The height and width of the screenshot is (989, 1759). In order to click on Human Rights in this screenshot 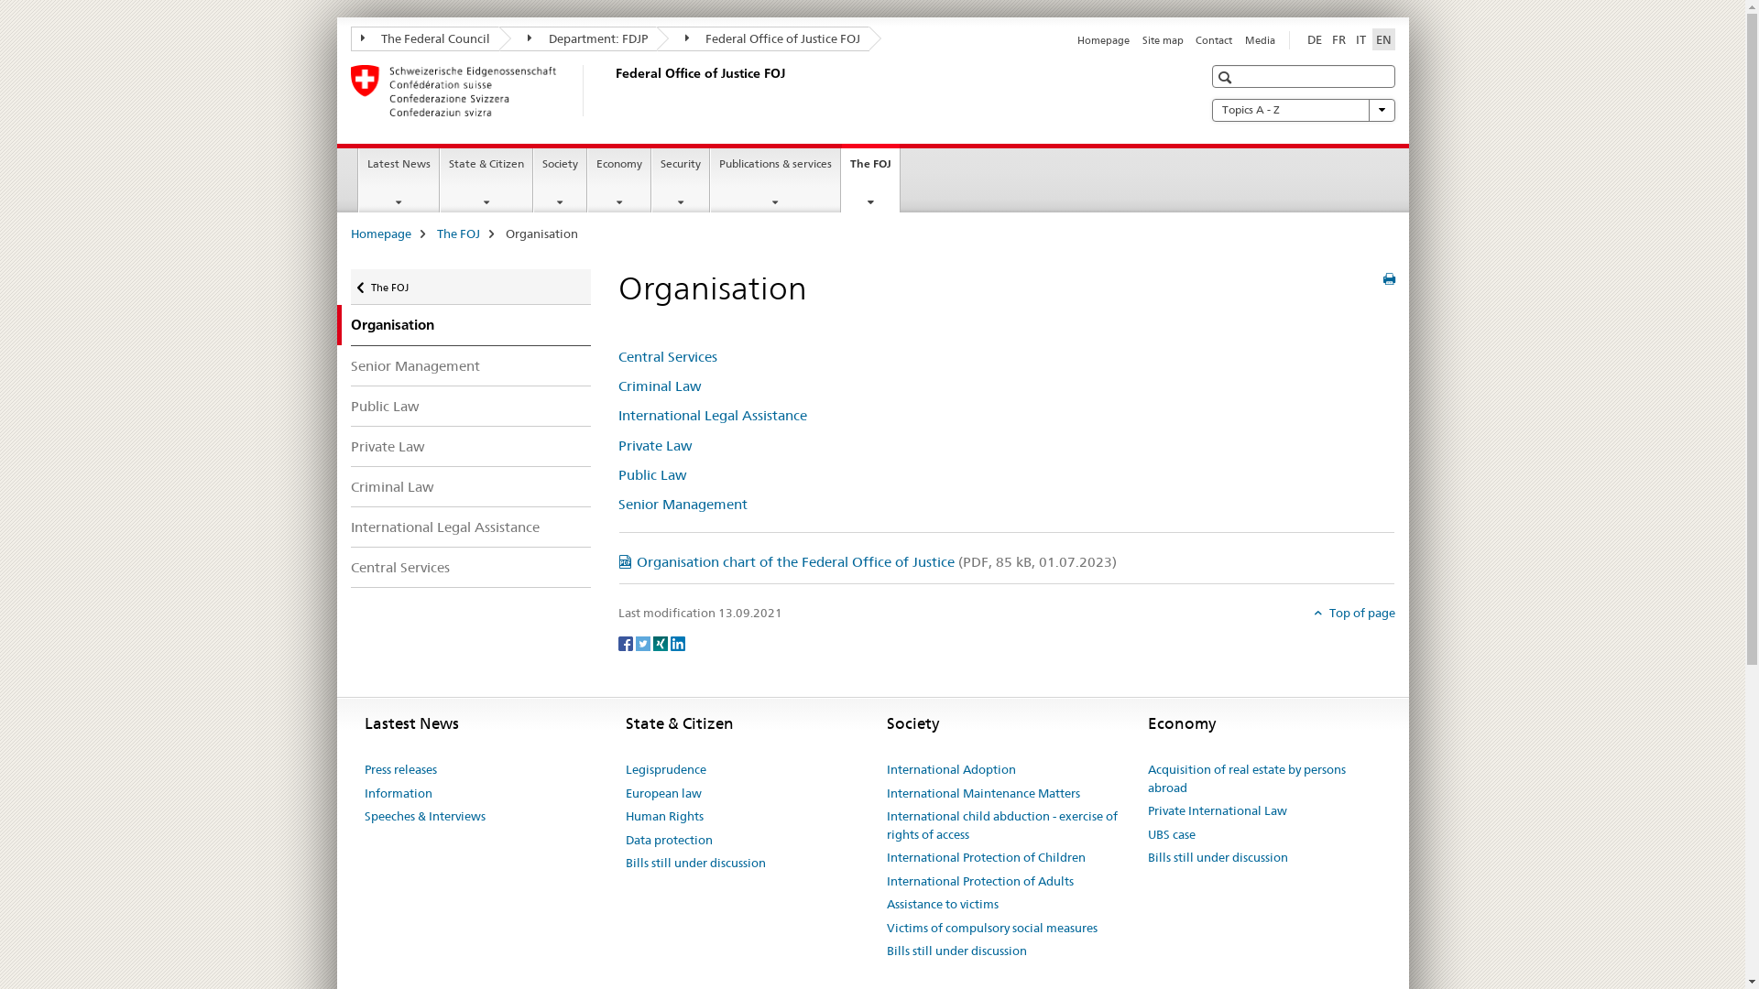, I will do `click(663, 817)`.